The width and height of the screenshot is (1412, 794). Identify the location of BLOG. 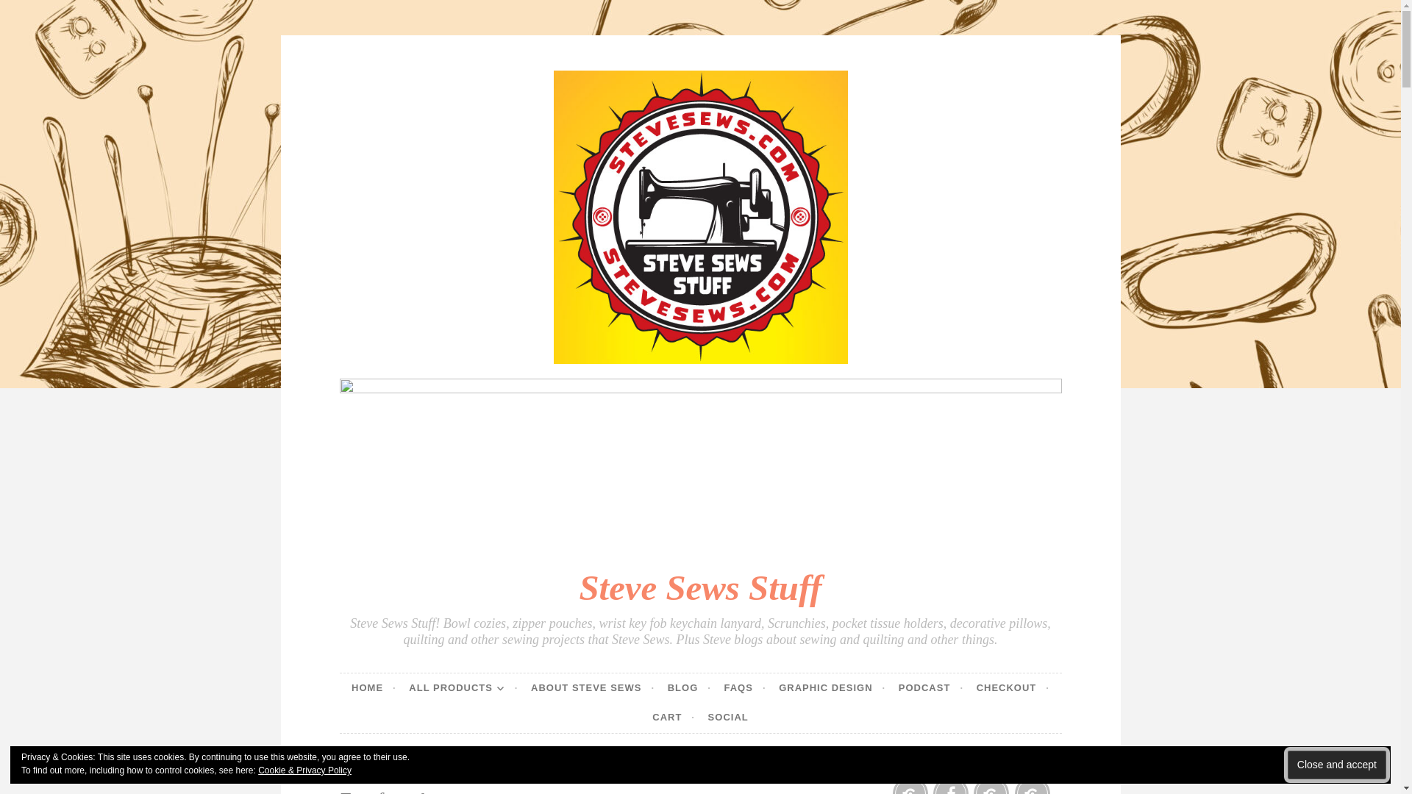
(690, 687).